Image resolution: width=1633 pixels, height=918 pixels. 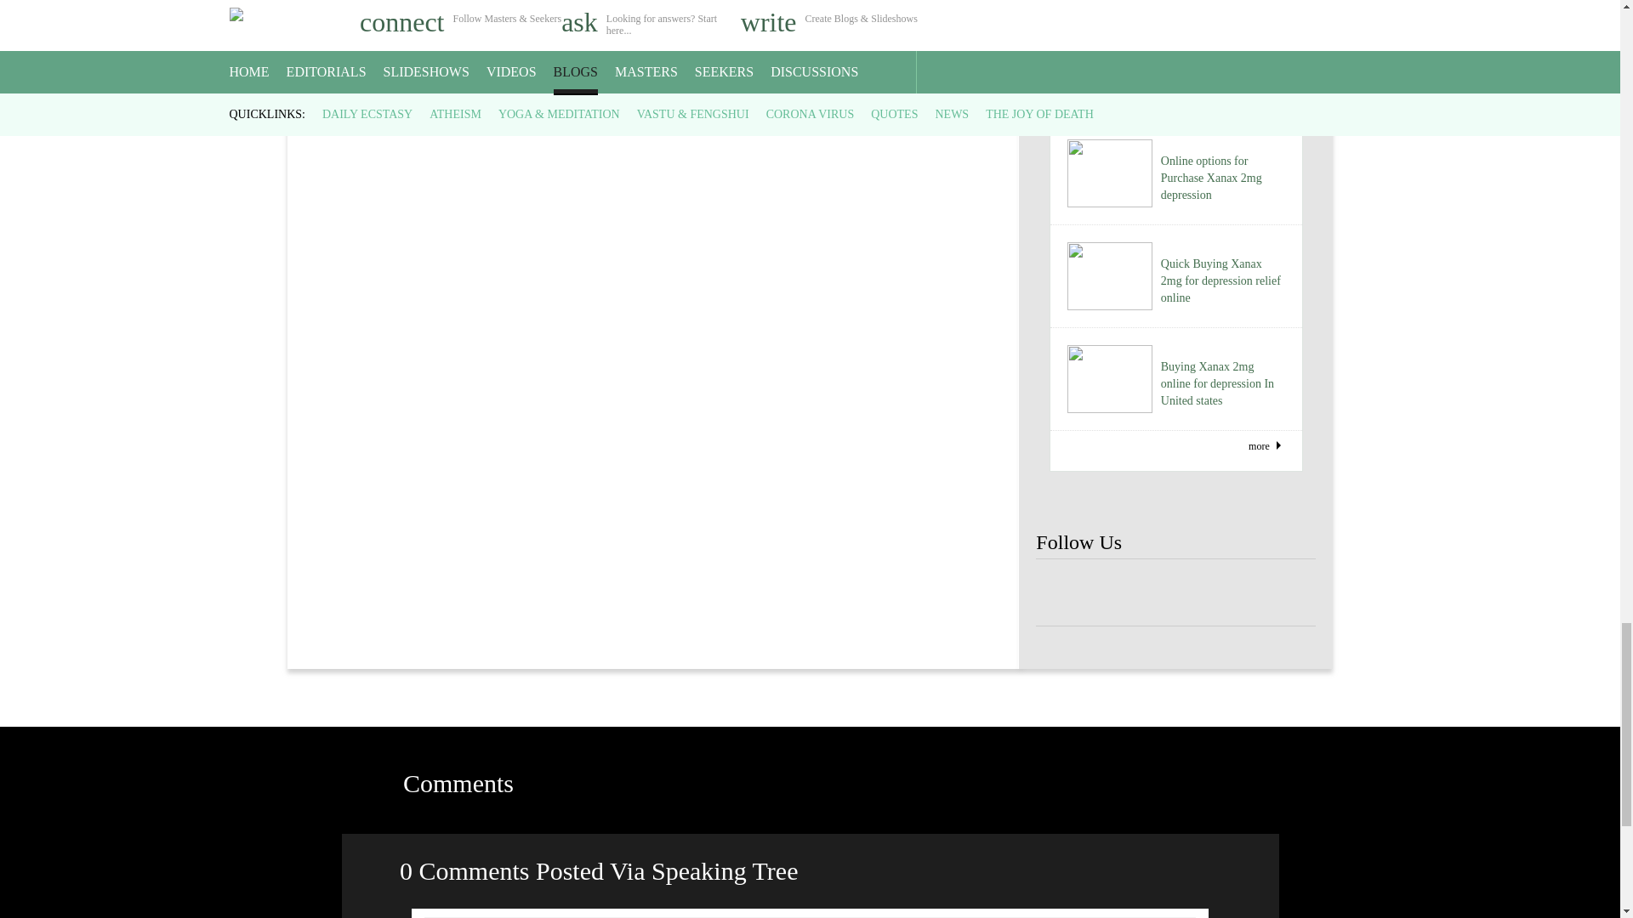 I want to click on Speaking Tree FaceBook, so click(x=1232, y=593).